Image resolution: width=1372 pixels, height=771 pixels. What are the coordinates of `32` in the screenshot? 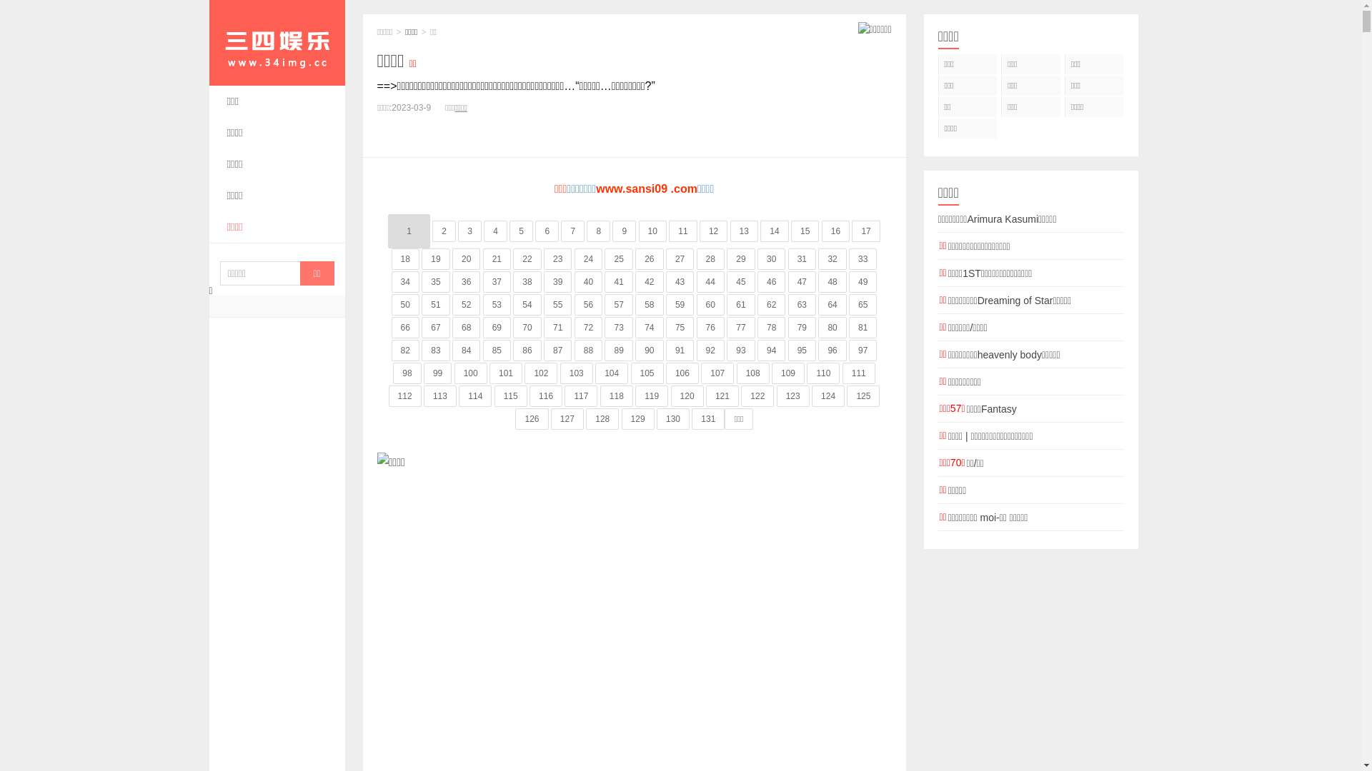 It's located at (832, 259).